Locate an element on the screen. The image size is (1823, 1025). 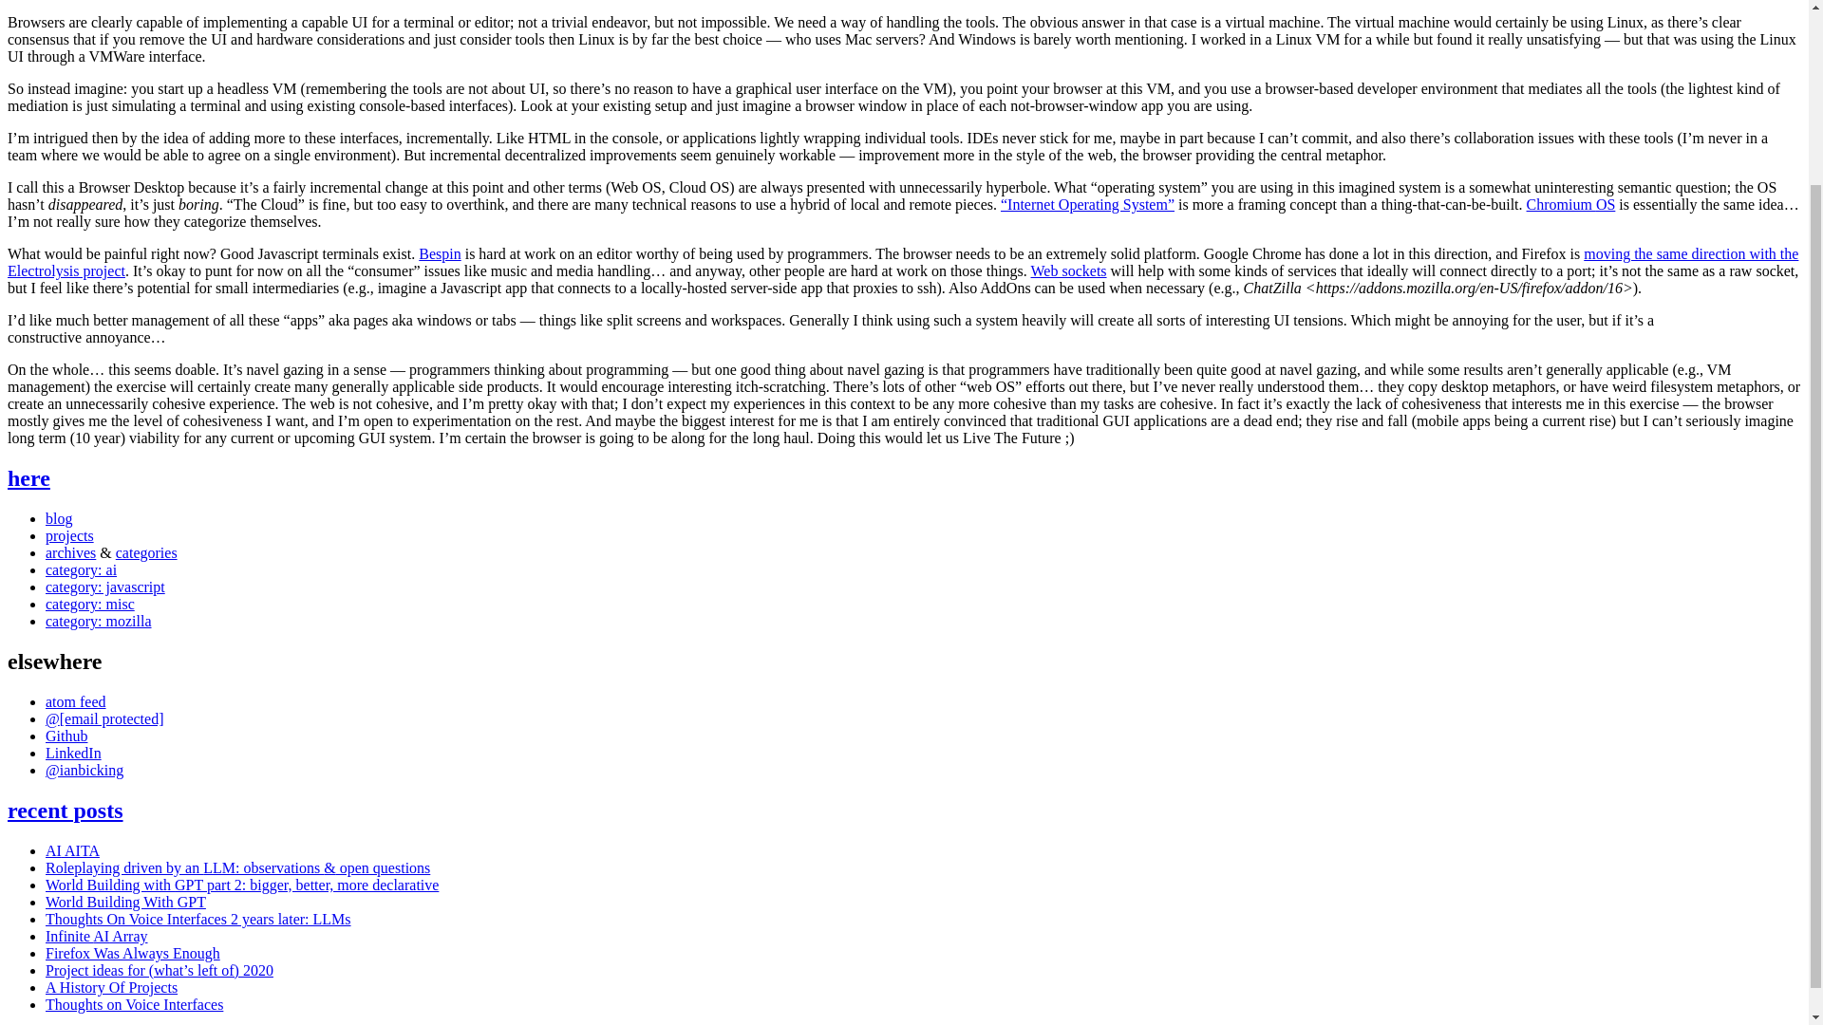
categories is located at coordinates (146, 552).